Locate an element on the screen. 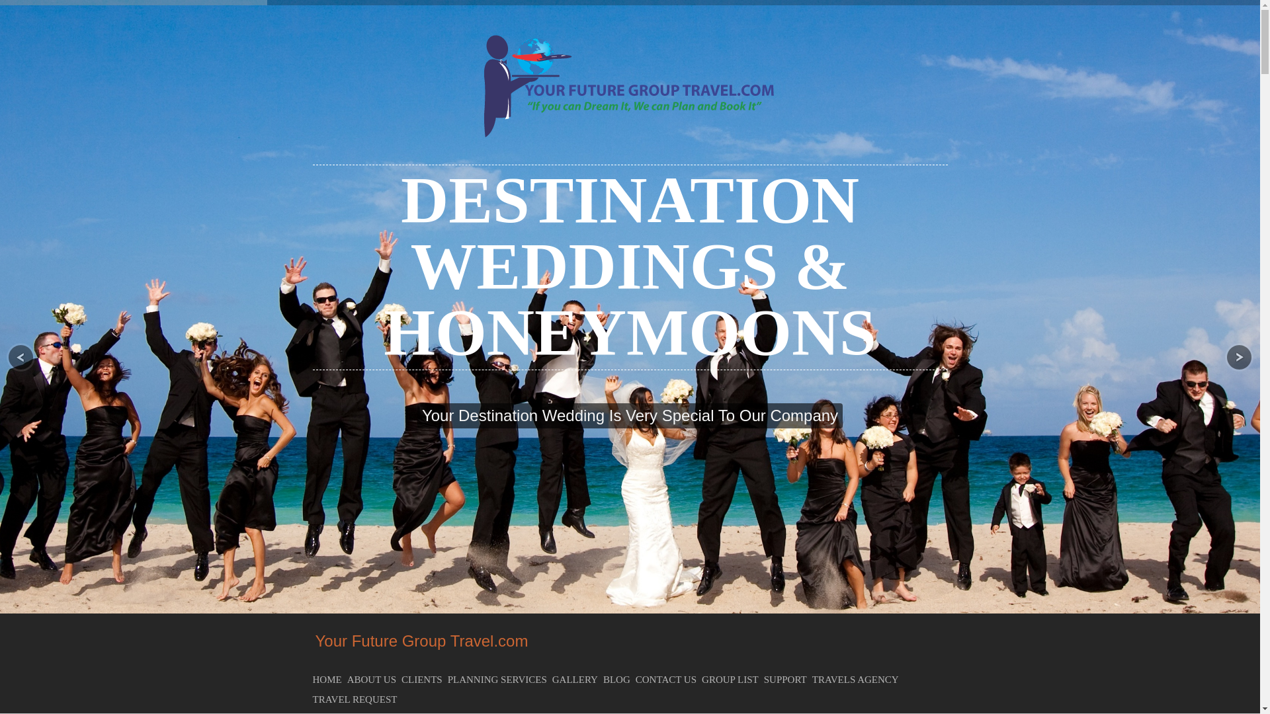 The width and height of the screenshot is (1270, 714). CLIENTS is located at coordinates (425, 680).